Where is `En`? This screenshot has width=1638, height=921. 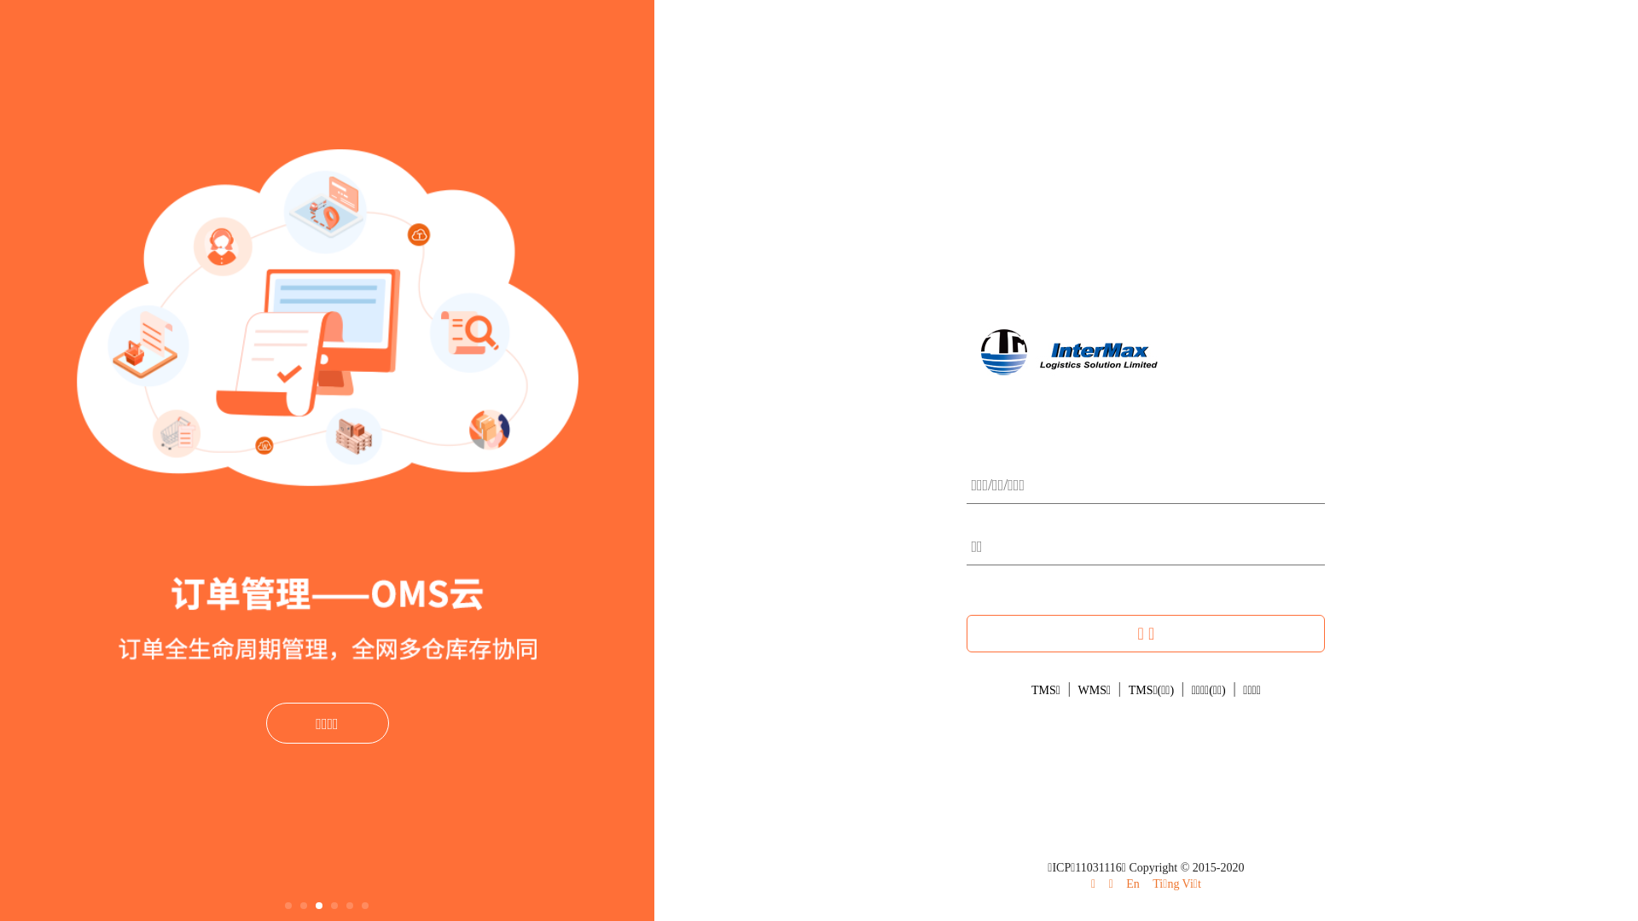 En is located at coordinates (1133, 883).